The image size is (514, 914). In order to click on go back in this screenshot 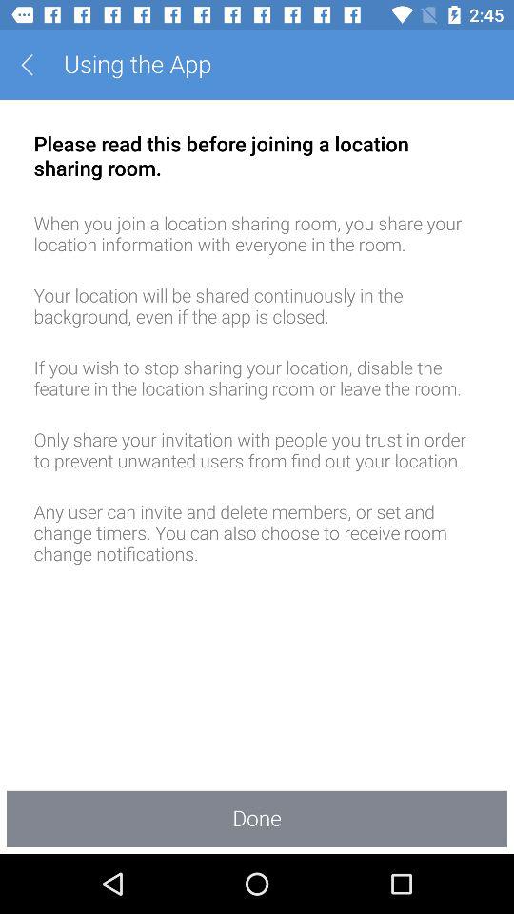, I will do `click(34, 65)`.